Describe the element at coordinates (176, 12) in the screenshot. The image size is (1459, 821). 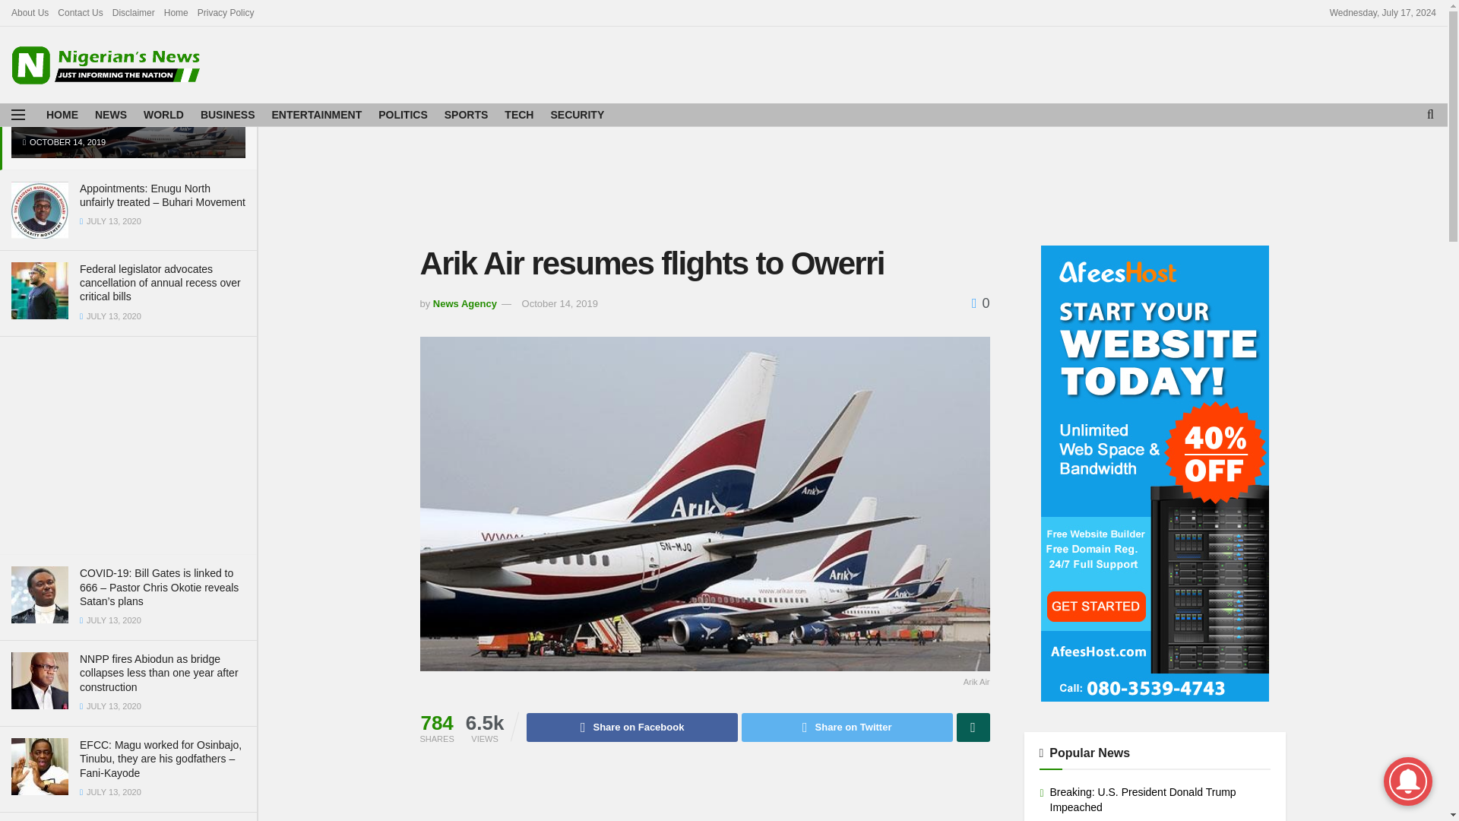
I see `Home` at that location.